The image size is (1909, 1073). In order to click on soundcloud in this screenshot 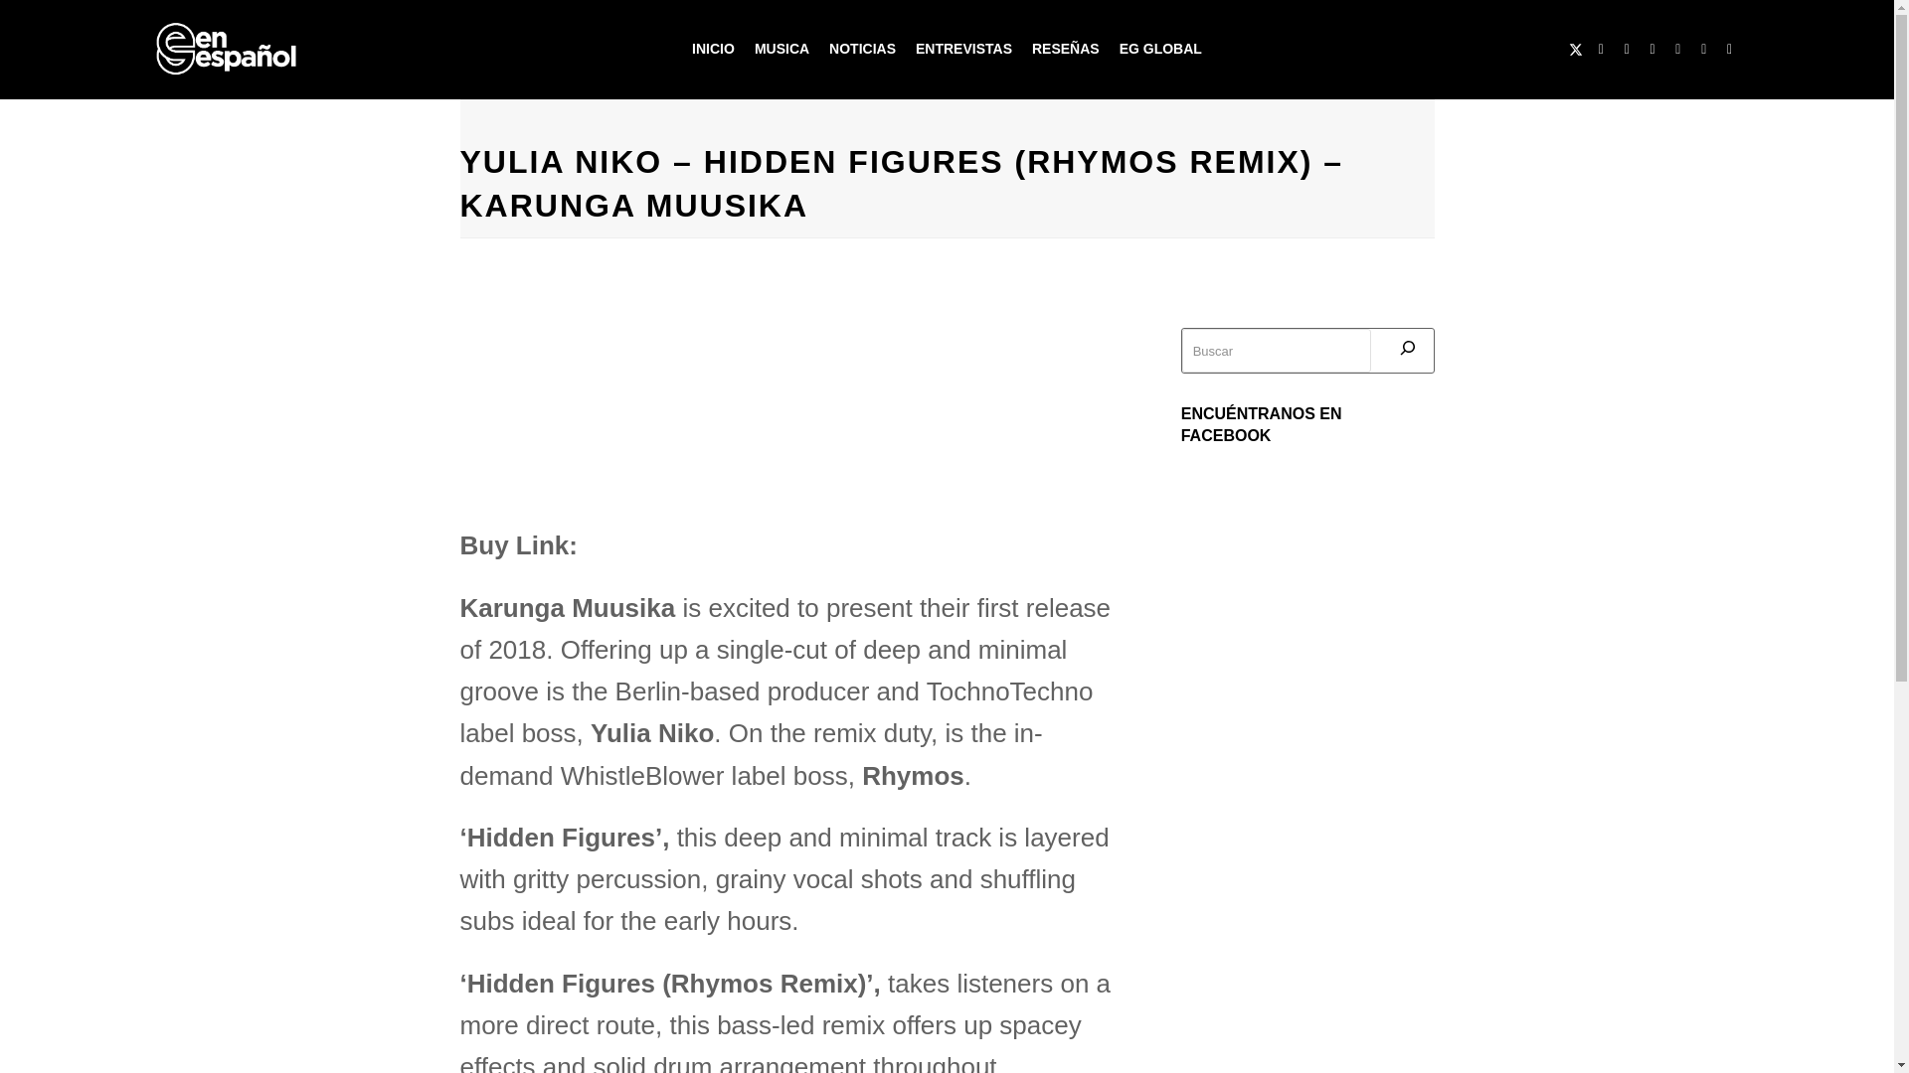, I will do `click(1704, 49)`.